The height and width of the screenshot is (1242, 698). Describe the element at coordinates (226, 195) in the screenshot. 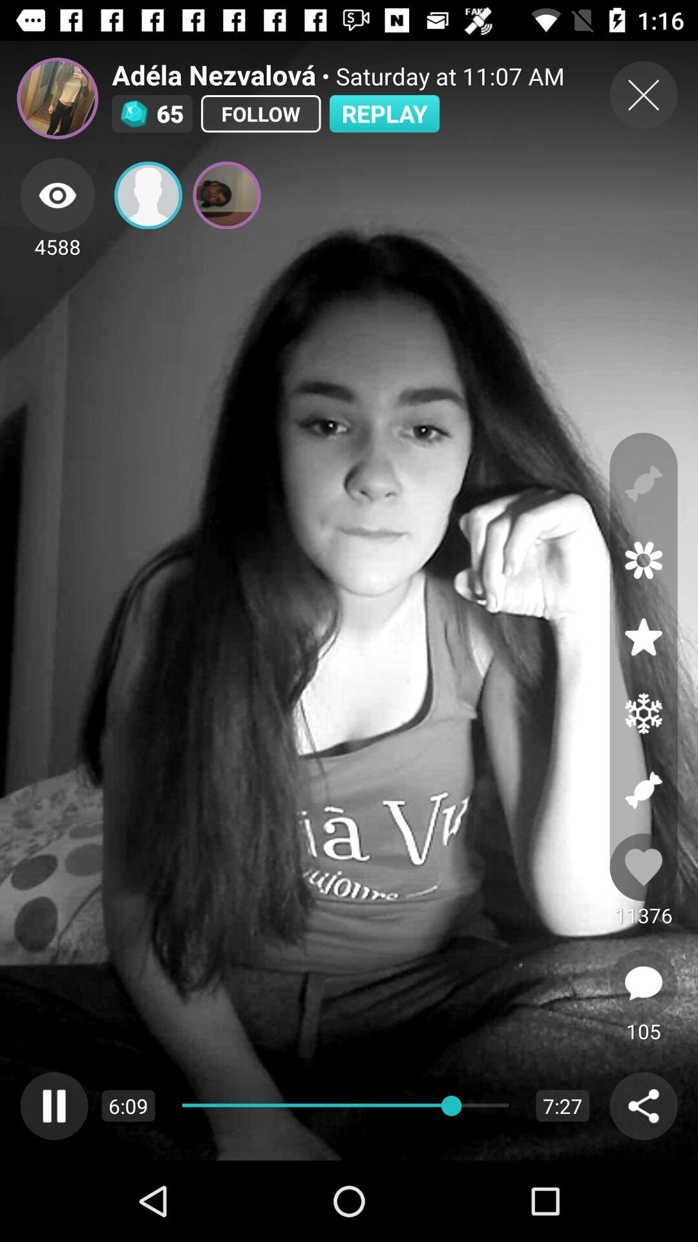

I see `picture` at that location.